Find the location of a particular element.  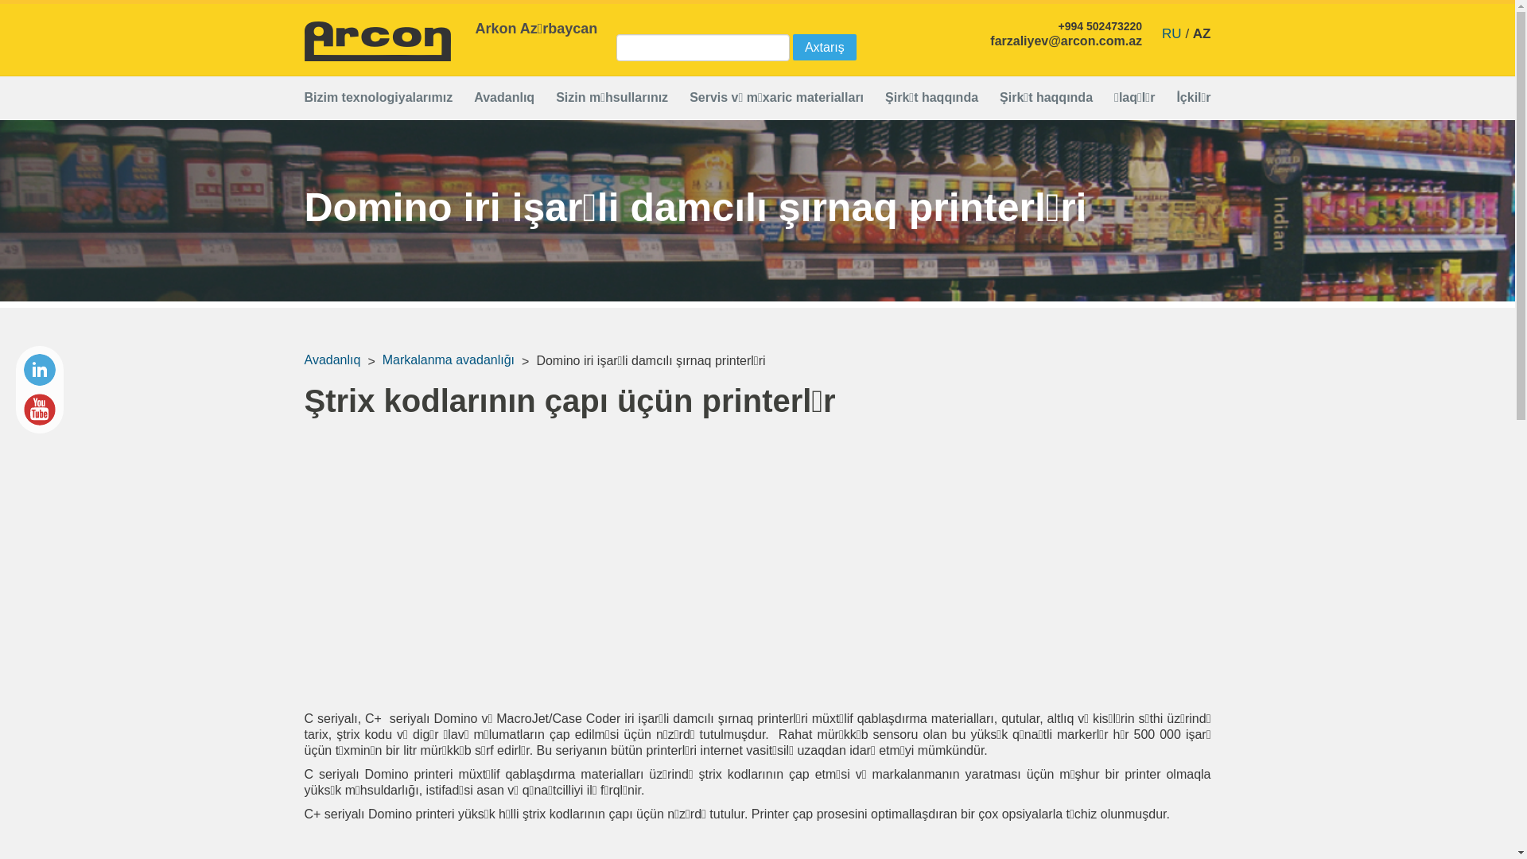

Arcon is located at coordinates (377, 41).